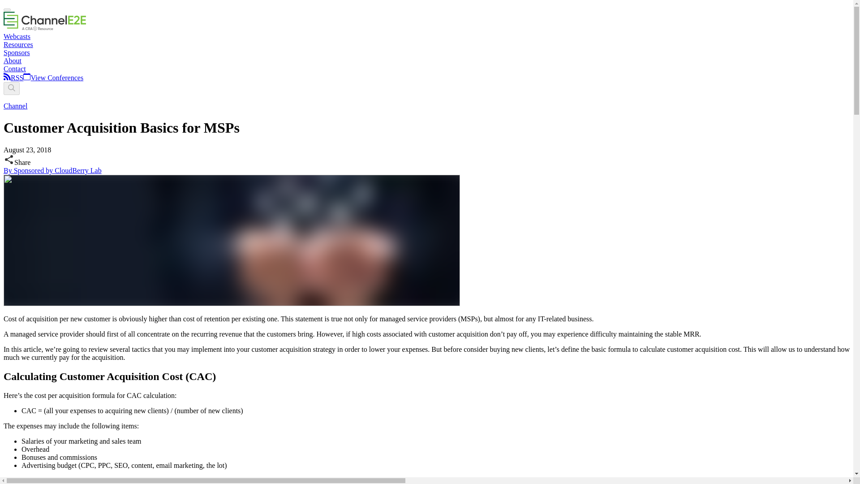  I want to click on RSS, so click(17, 78).